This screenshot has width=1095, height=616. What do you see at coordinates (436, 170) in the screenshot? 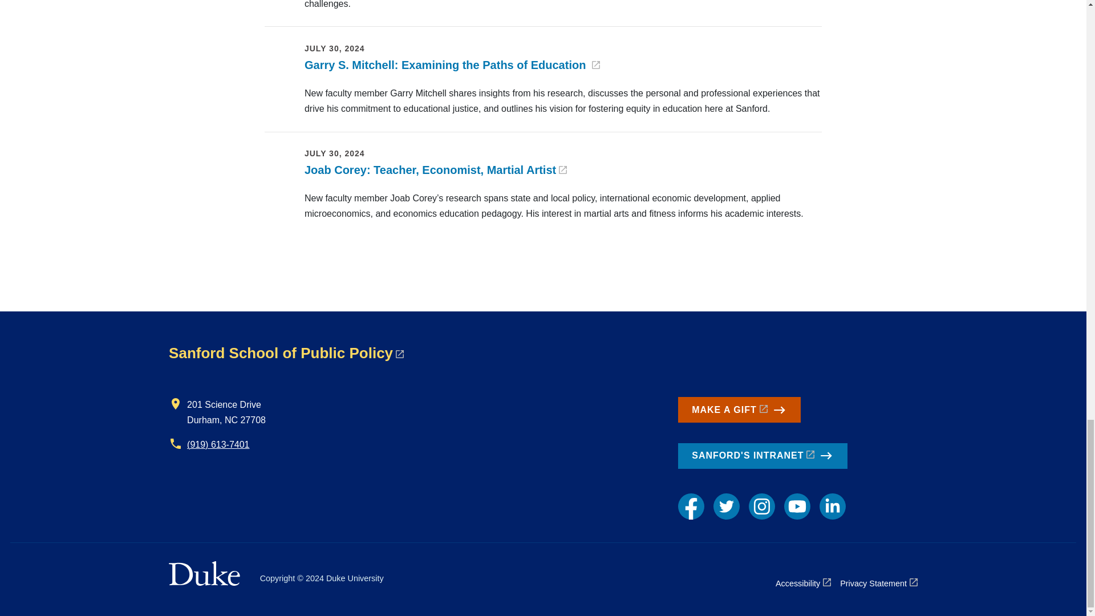
I see `Joab Corey: Teacher, Economist, Martial Artist` at bounding box center [436, 170].